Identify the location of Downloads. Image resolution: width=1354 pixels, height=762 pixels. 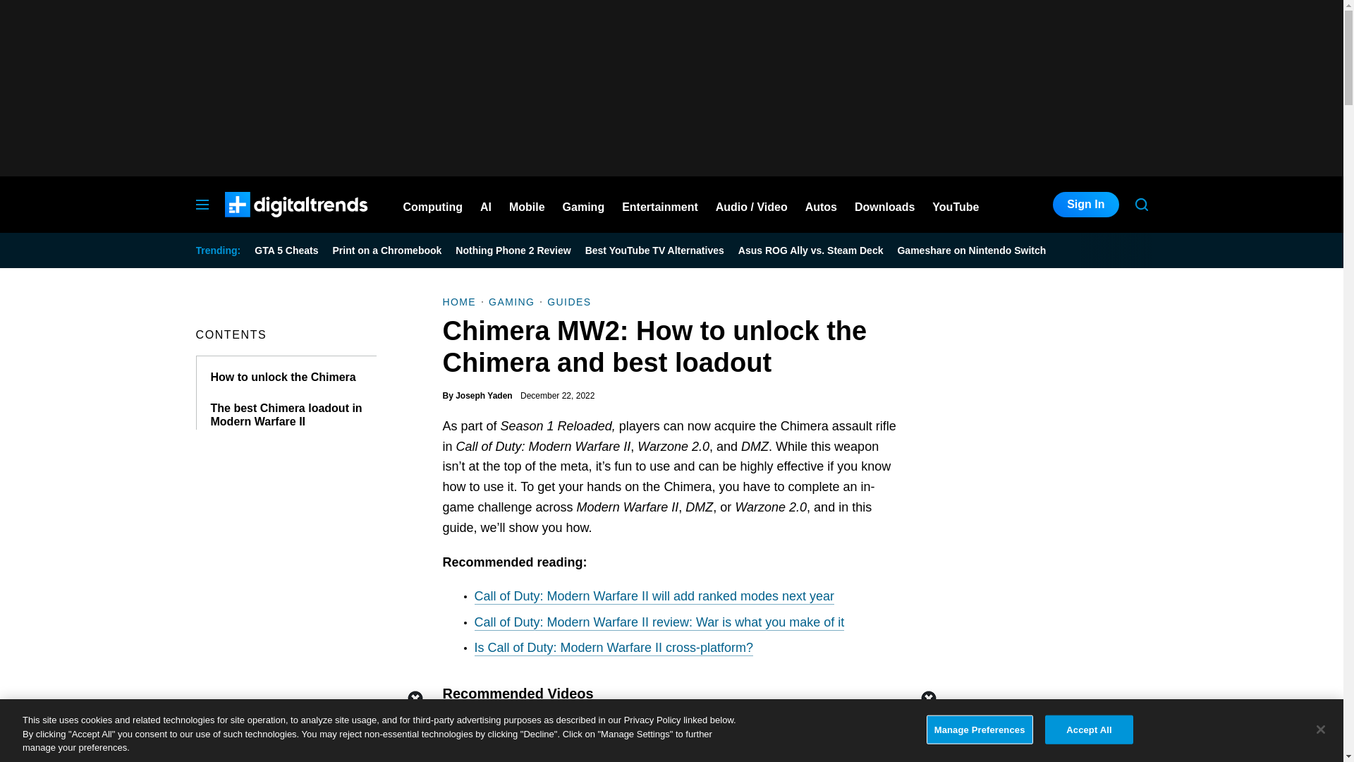
(884, 205).